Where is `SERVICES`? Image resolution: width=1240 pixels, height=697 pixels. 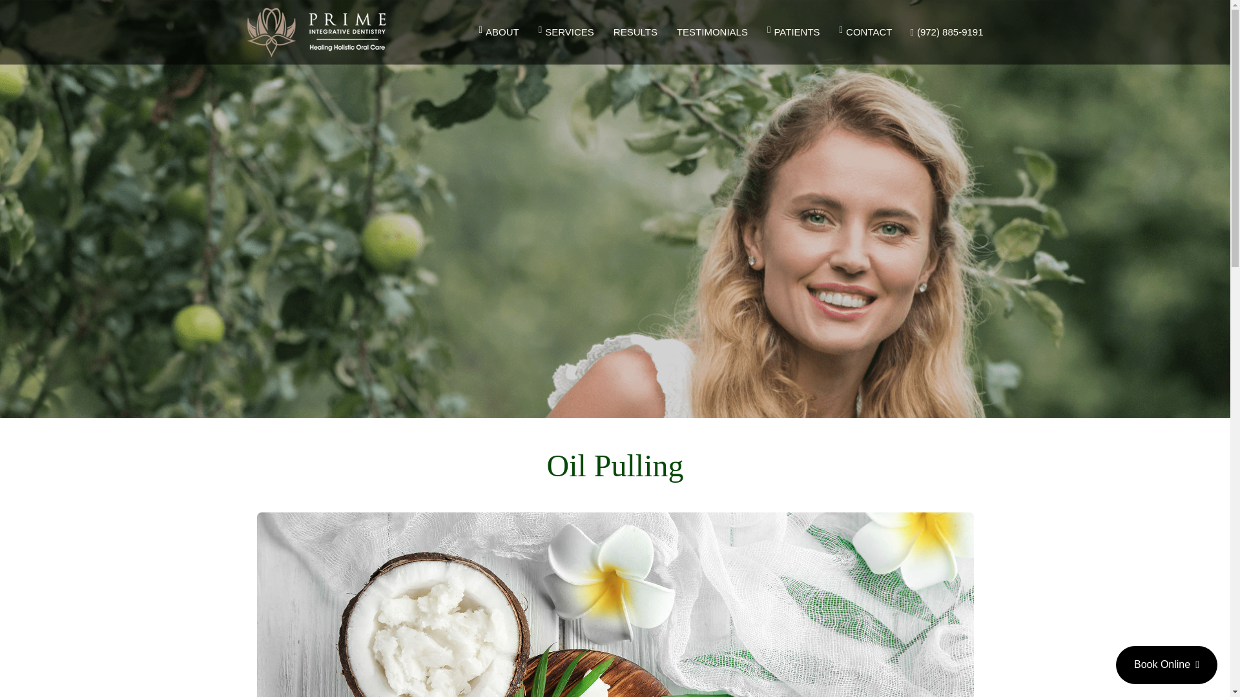
SERVICES is located at coordinates (566, 32).